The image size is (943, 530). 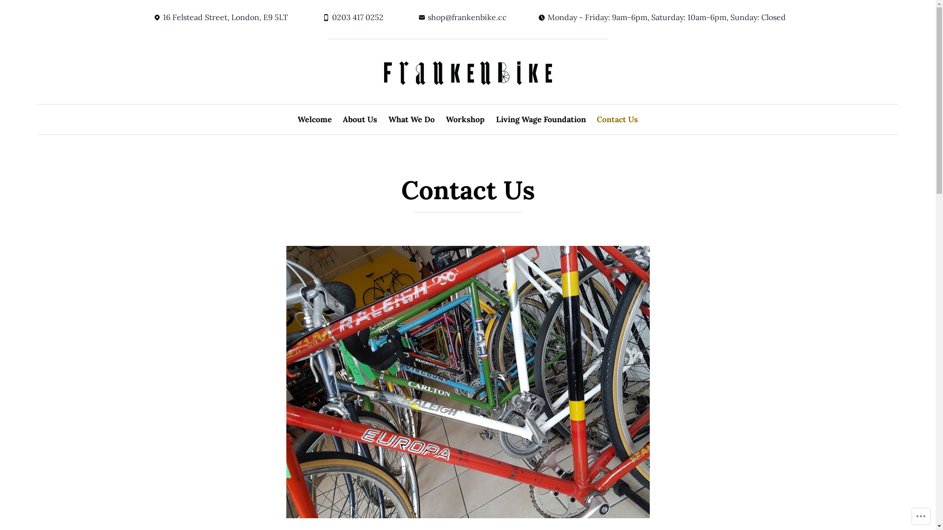 What do you see at coordinates (463, 18) in the screenshot?
I see `shop@frankenbike.cc` at bounding box center [463, 18].